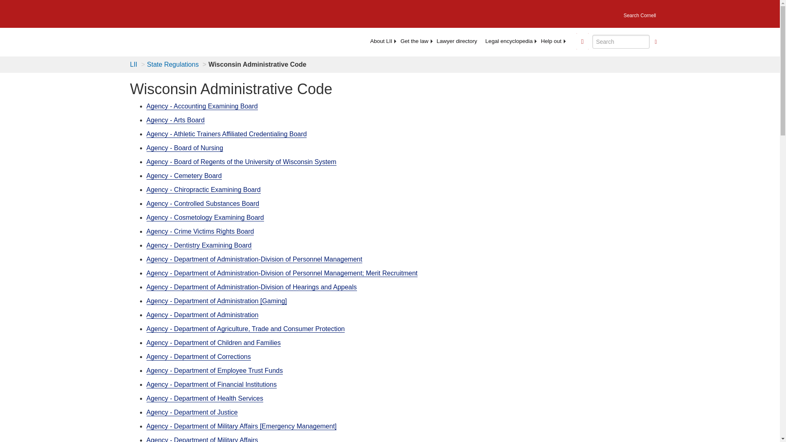 This screenshot has height=442, width=786. I want to click on Lawyer directory, so click(457, 41).